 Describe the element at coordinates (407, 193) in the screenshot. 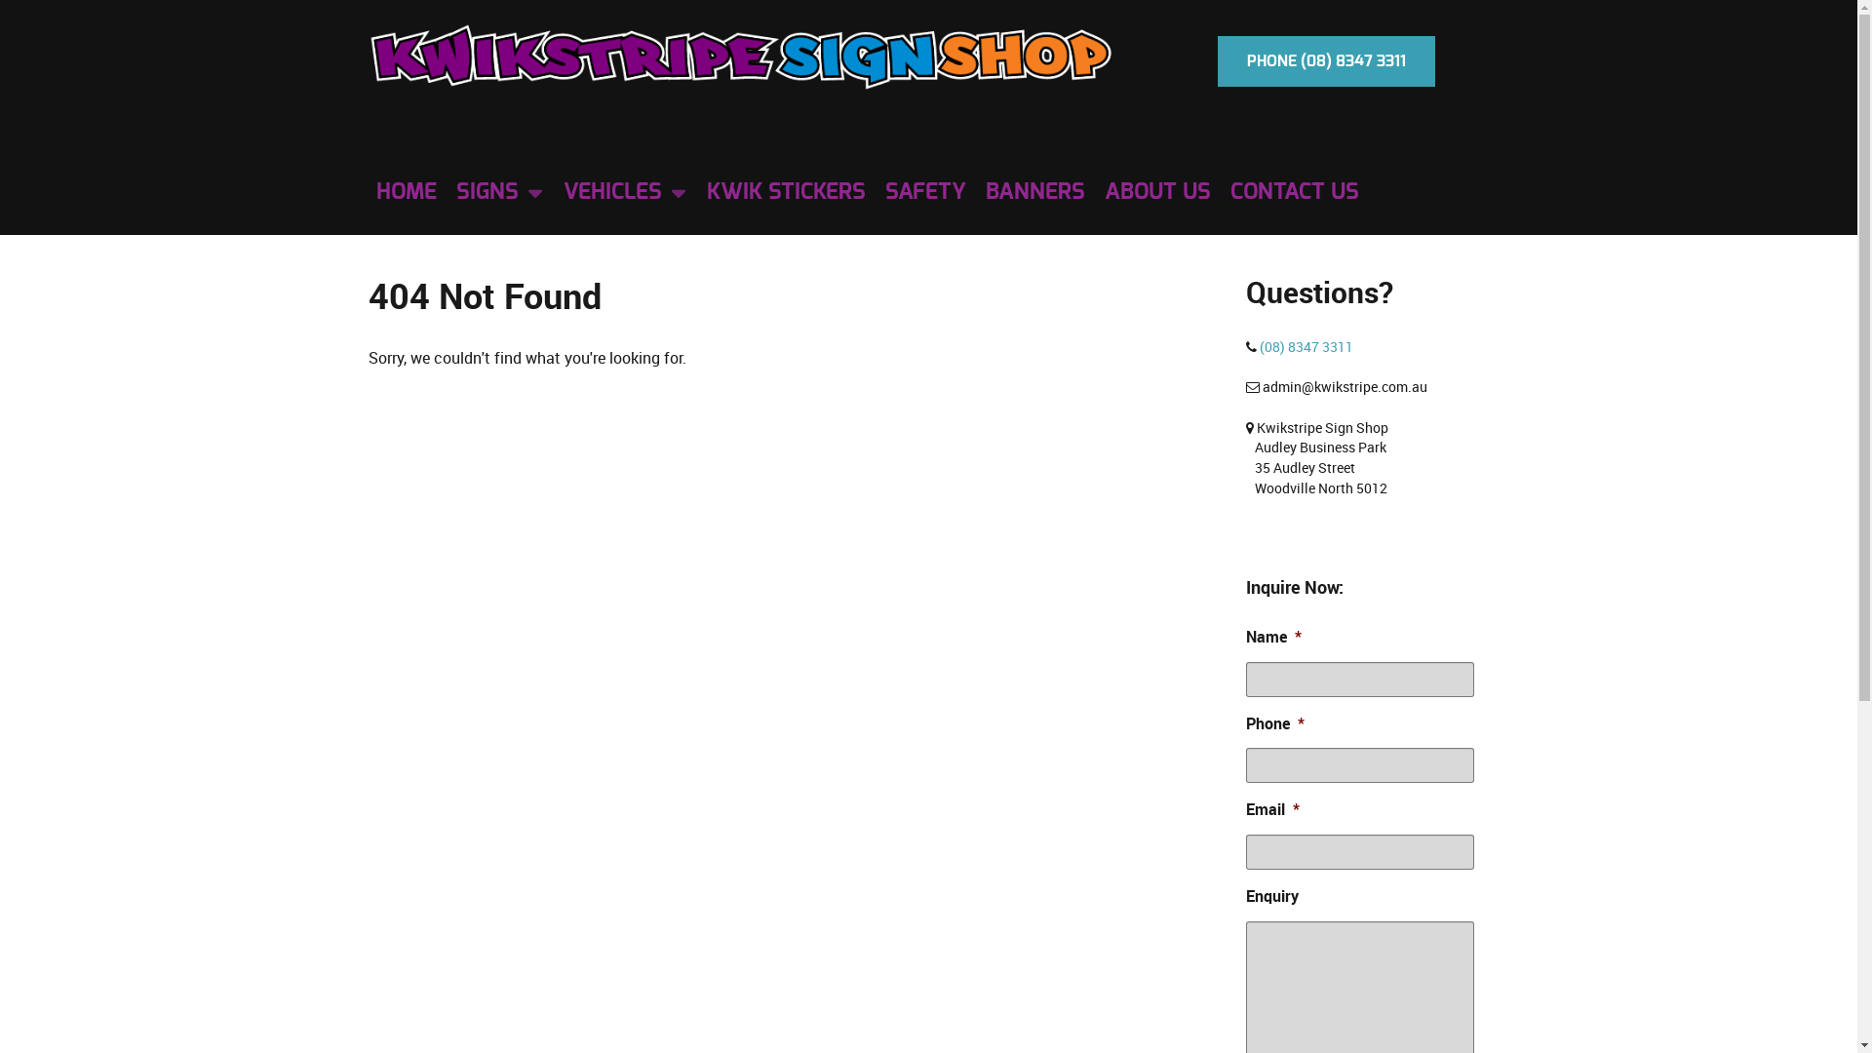

I see `HOME` at that location.